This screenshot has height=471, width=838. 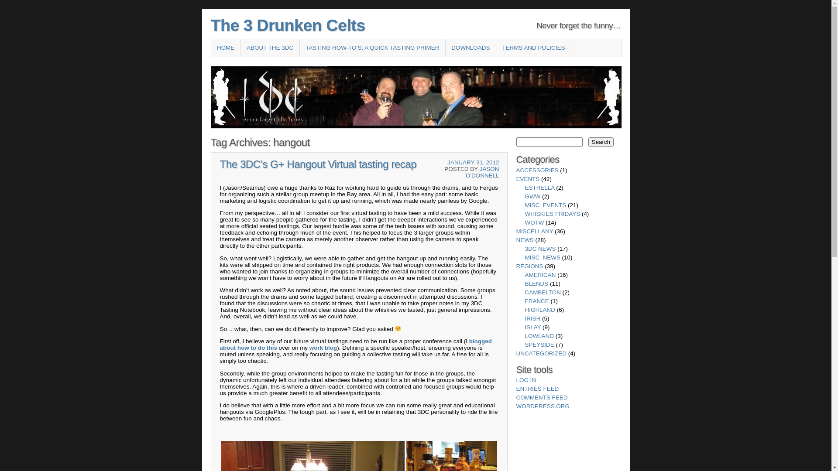 I want to click on COMMENTS FEED, so click(x=542, y=398).